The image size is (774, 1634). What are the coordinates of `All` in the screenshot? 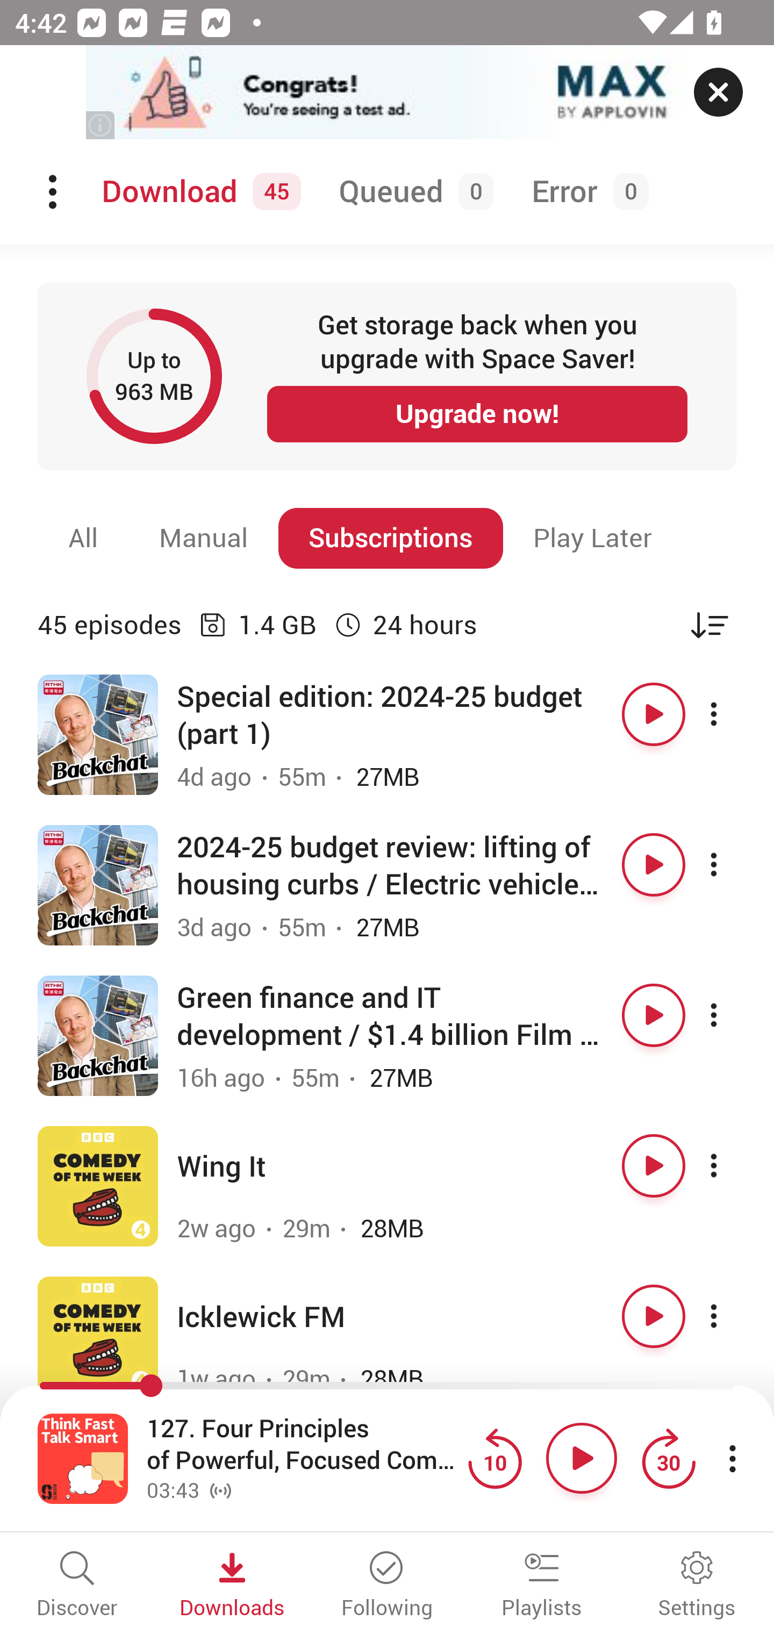 It's located at (83, 538).